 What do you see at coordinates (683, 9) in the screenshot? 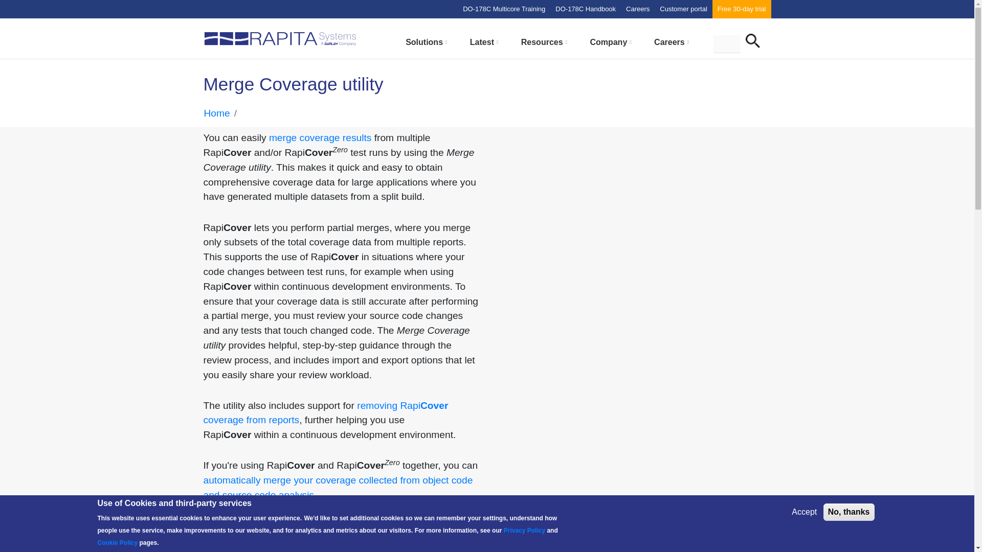
I see `Customer portal` at bounding box center [683, 9].